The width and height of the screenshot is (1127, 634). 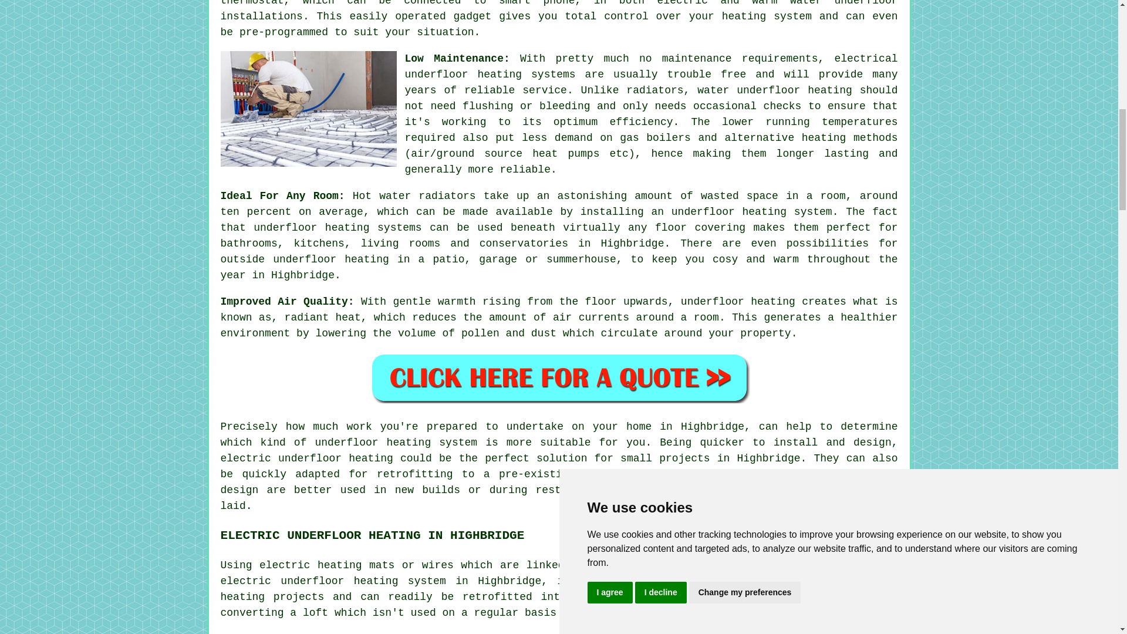 What do you see at coordinates (697, 59) in the screenshot?
I see `maintenance` at bounding box center [697, 59].